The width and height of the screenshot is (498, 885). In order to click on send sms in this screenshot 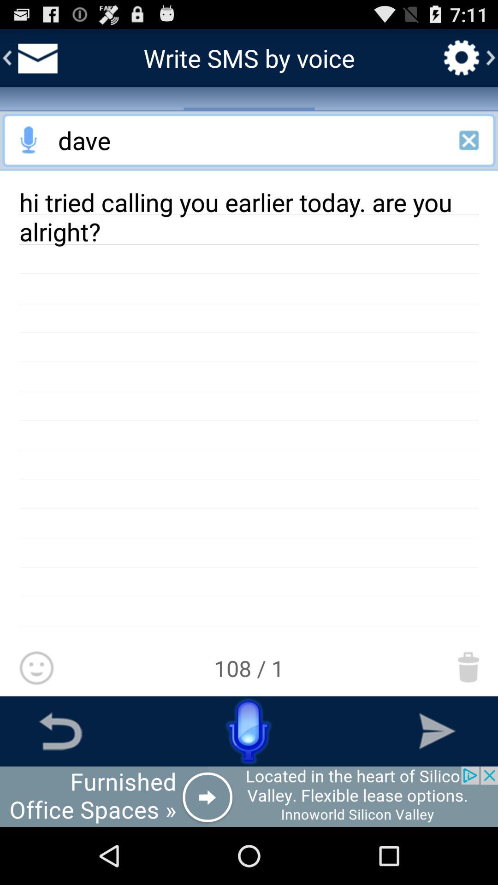, I will do `click(437, 731)`.